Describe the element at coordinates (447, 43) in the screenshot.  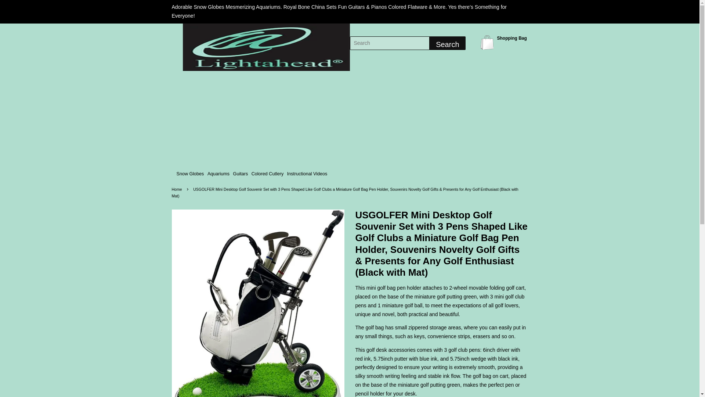
I see `Search` at that location.